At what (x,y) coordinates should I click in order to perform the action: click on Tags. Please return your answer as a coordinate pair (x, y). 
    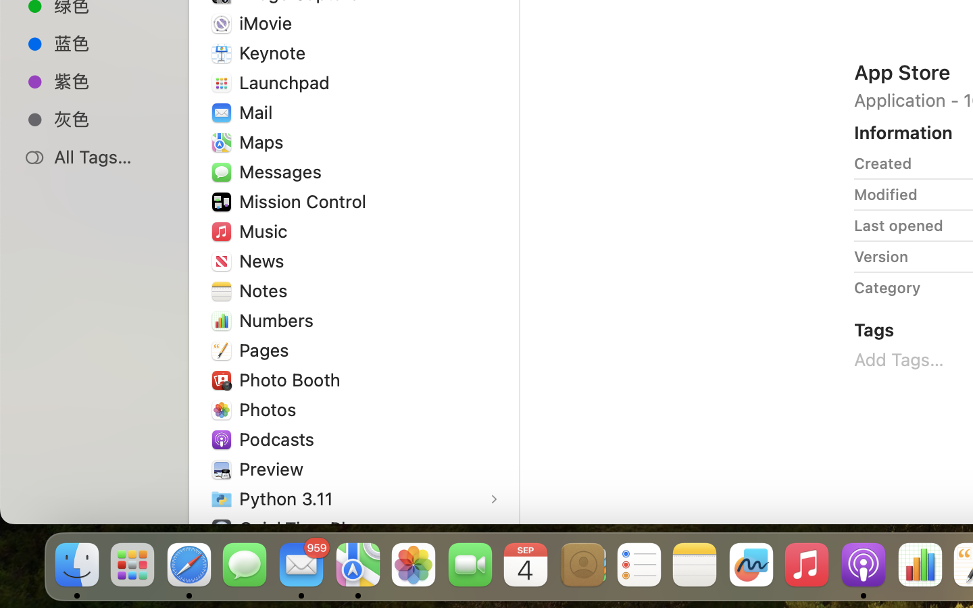
    Looking at the image, I should click on (874, 330).